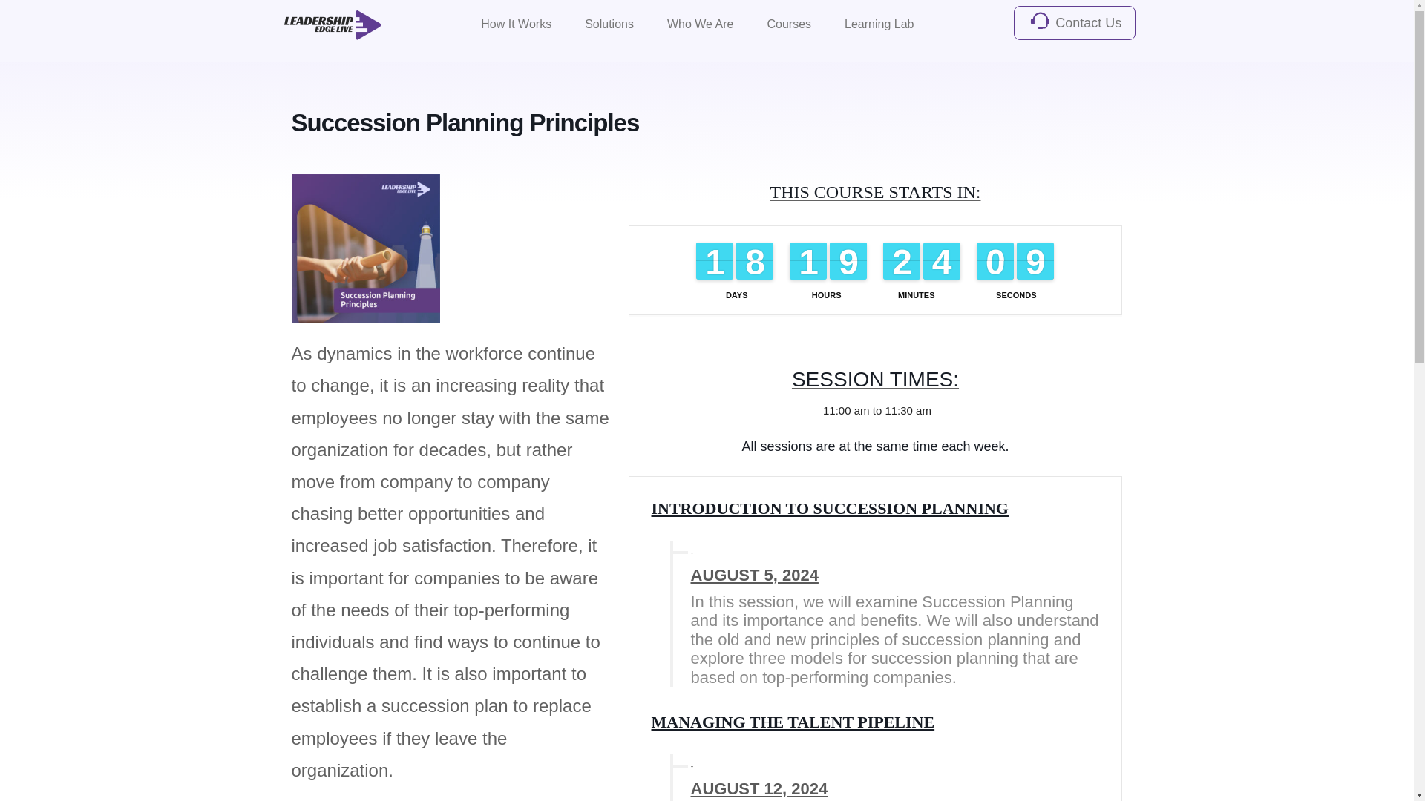 Image resolution: width=1425 pixels, height=801 pixels. What do you see at coordinates (701, 24) in the screenshot?
I see `Contact Us` at bounding box center [701, 24].